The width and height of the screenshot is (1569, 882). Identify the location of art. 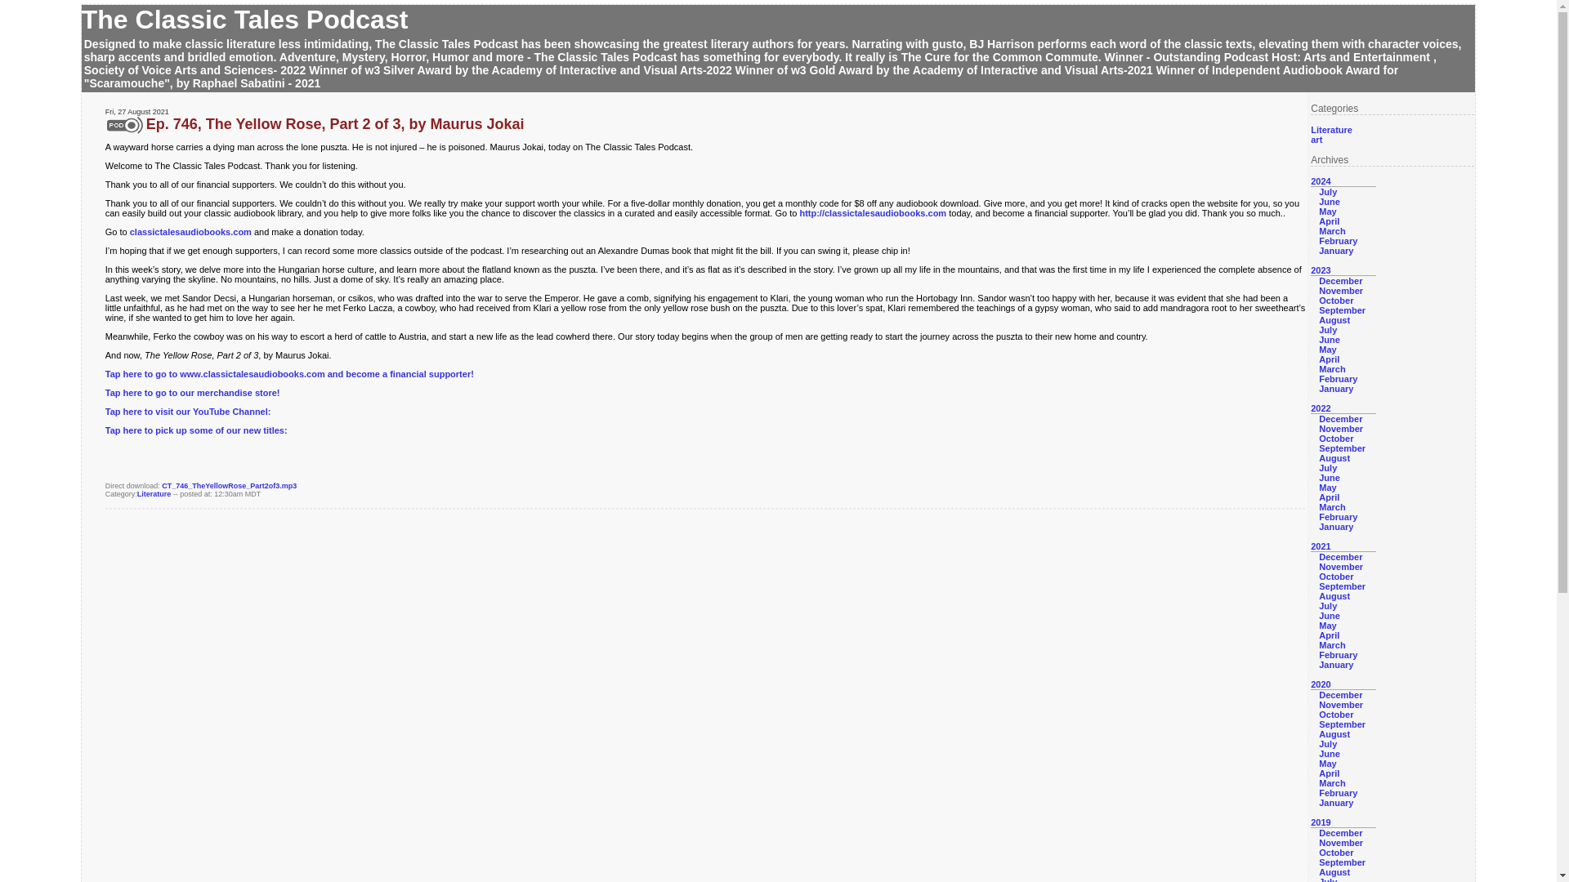
(1316, 140).